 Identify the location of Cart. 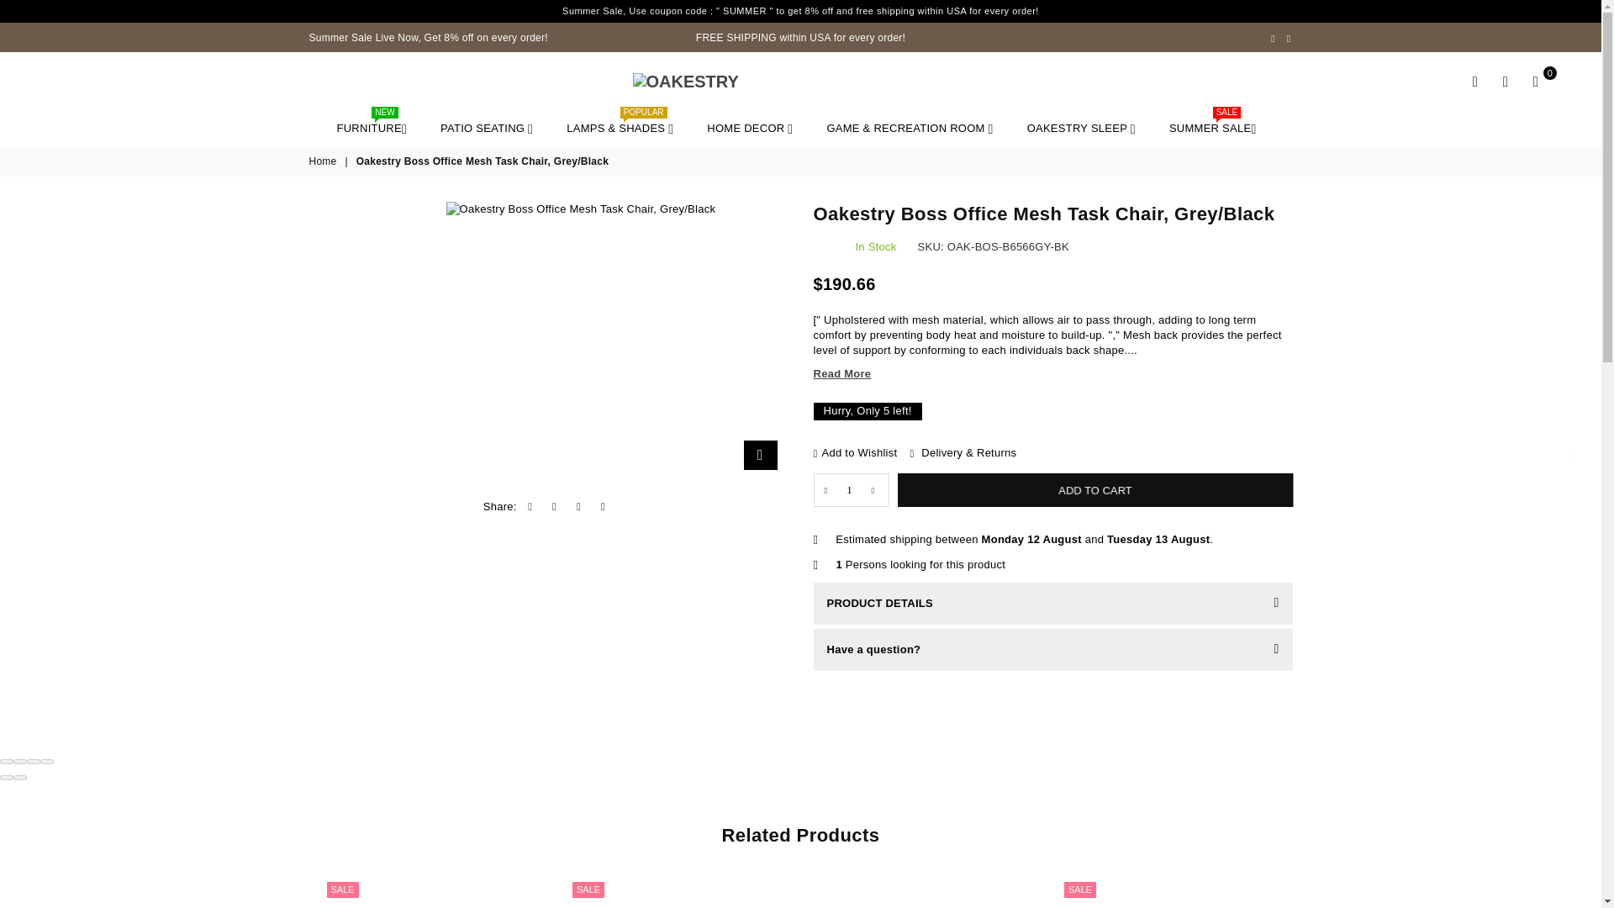
(1535, 82).